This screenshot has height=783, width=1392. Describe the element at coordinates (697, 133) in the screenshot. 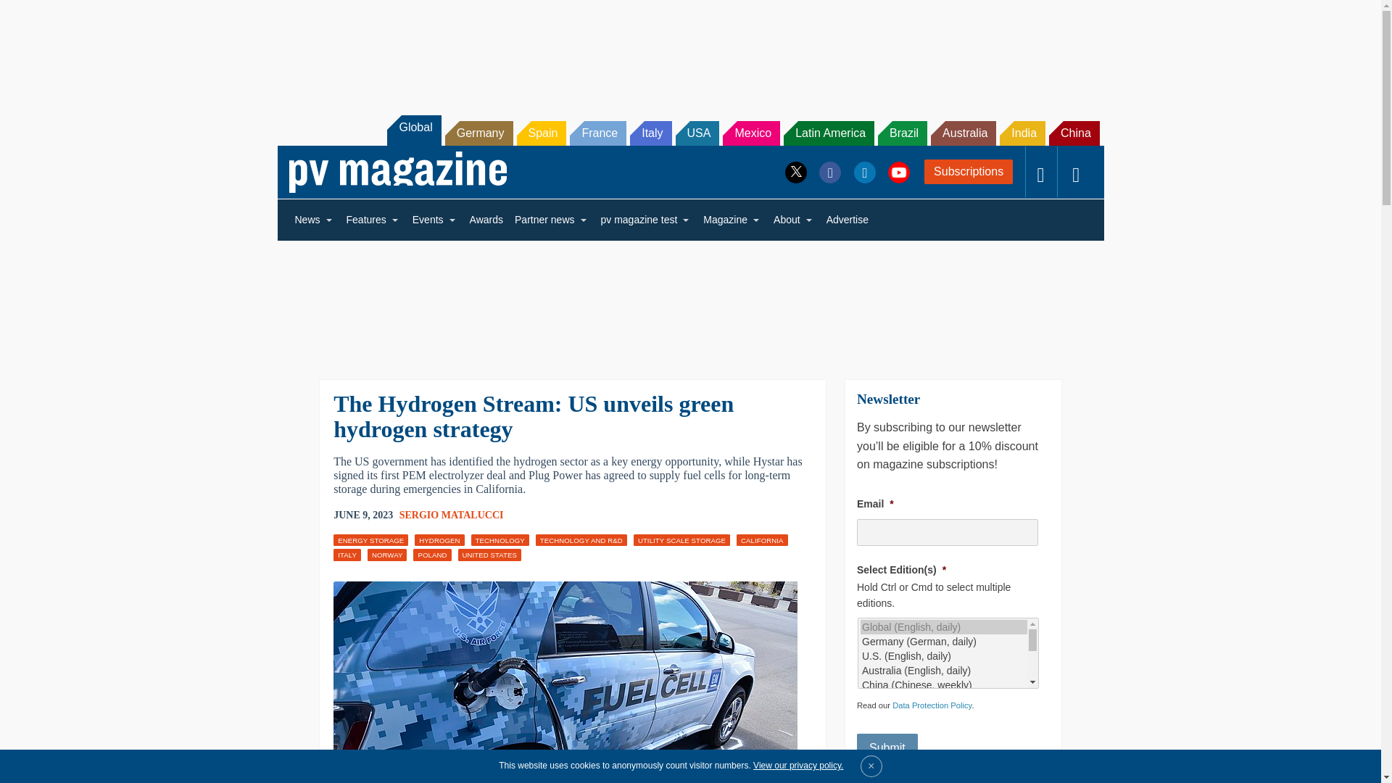

I see `USA` at that location.